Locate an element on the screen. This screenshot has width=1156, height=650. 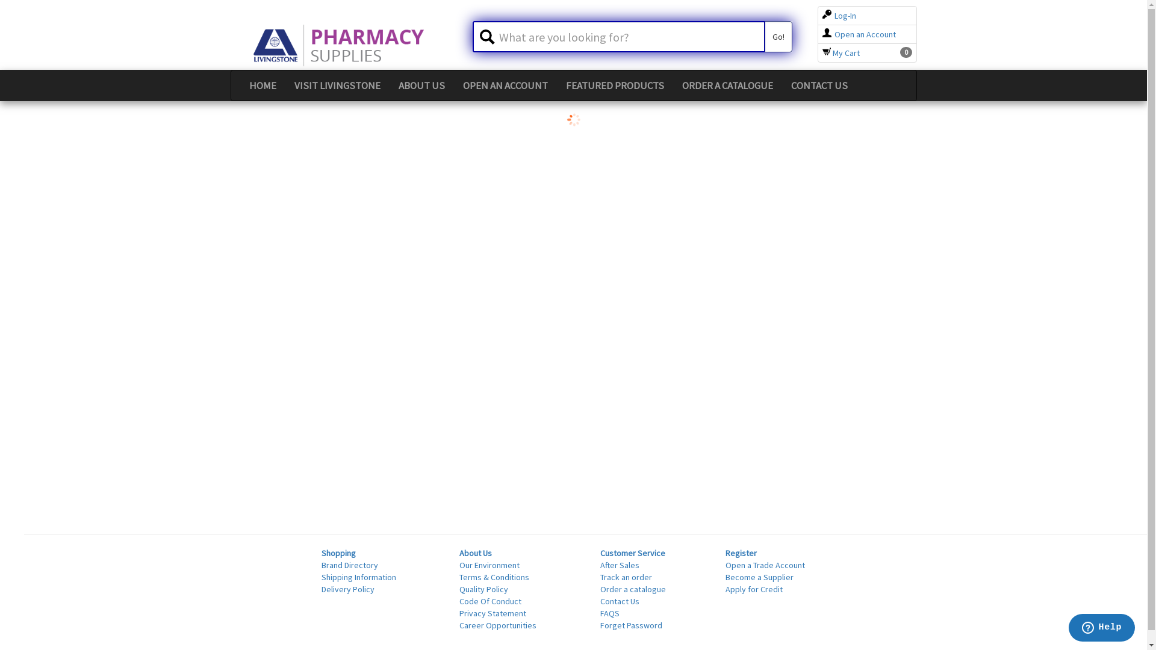
Shipping Information is located at coordinates (359, 577).